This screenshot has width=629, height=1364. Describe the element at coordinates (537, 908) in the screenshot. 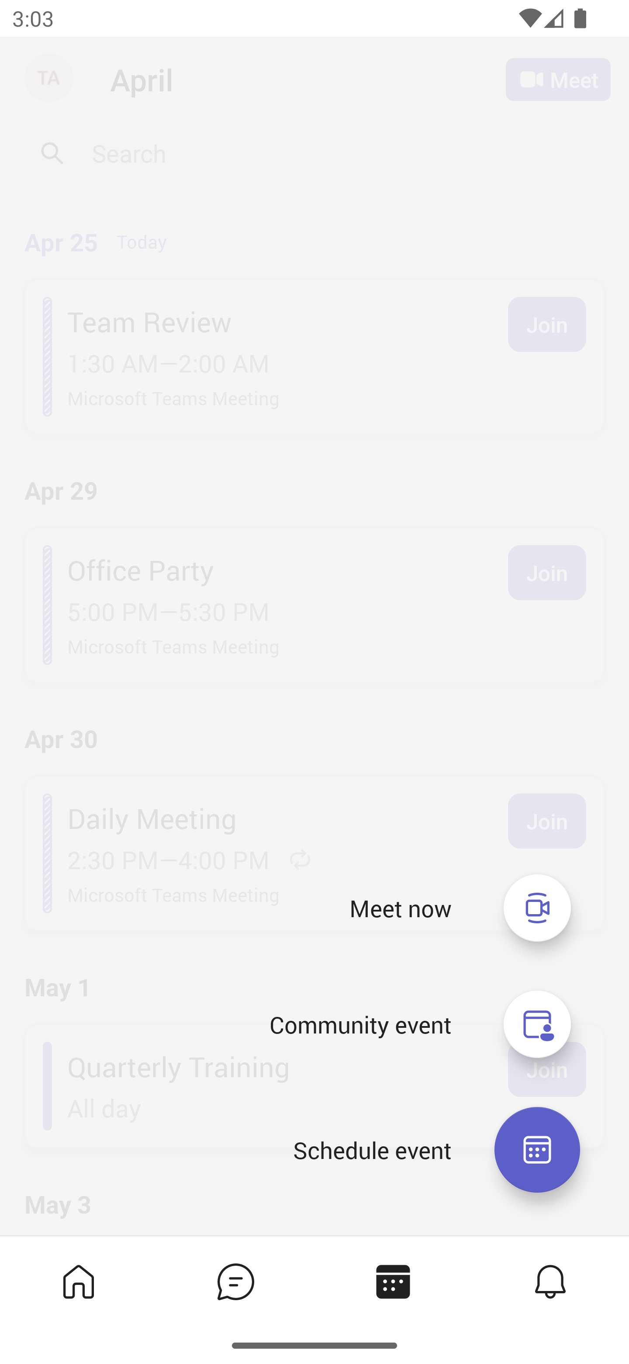

I see `Meet now` at that location.